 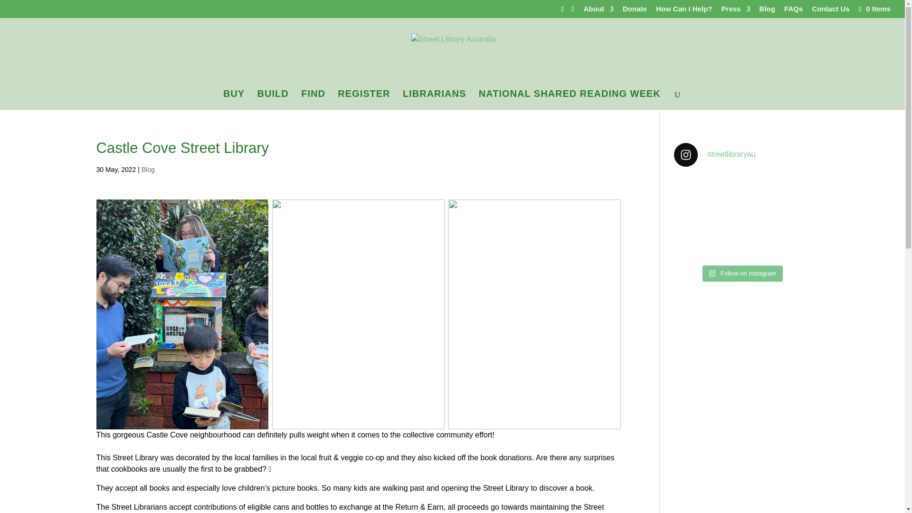 What do you see at coordinates (635, 11) in the screenshot?
I see `Donate` at bounding box center [635, 11].